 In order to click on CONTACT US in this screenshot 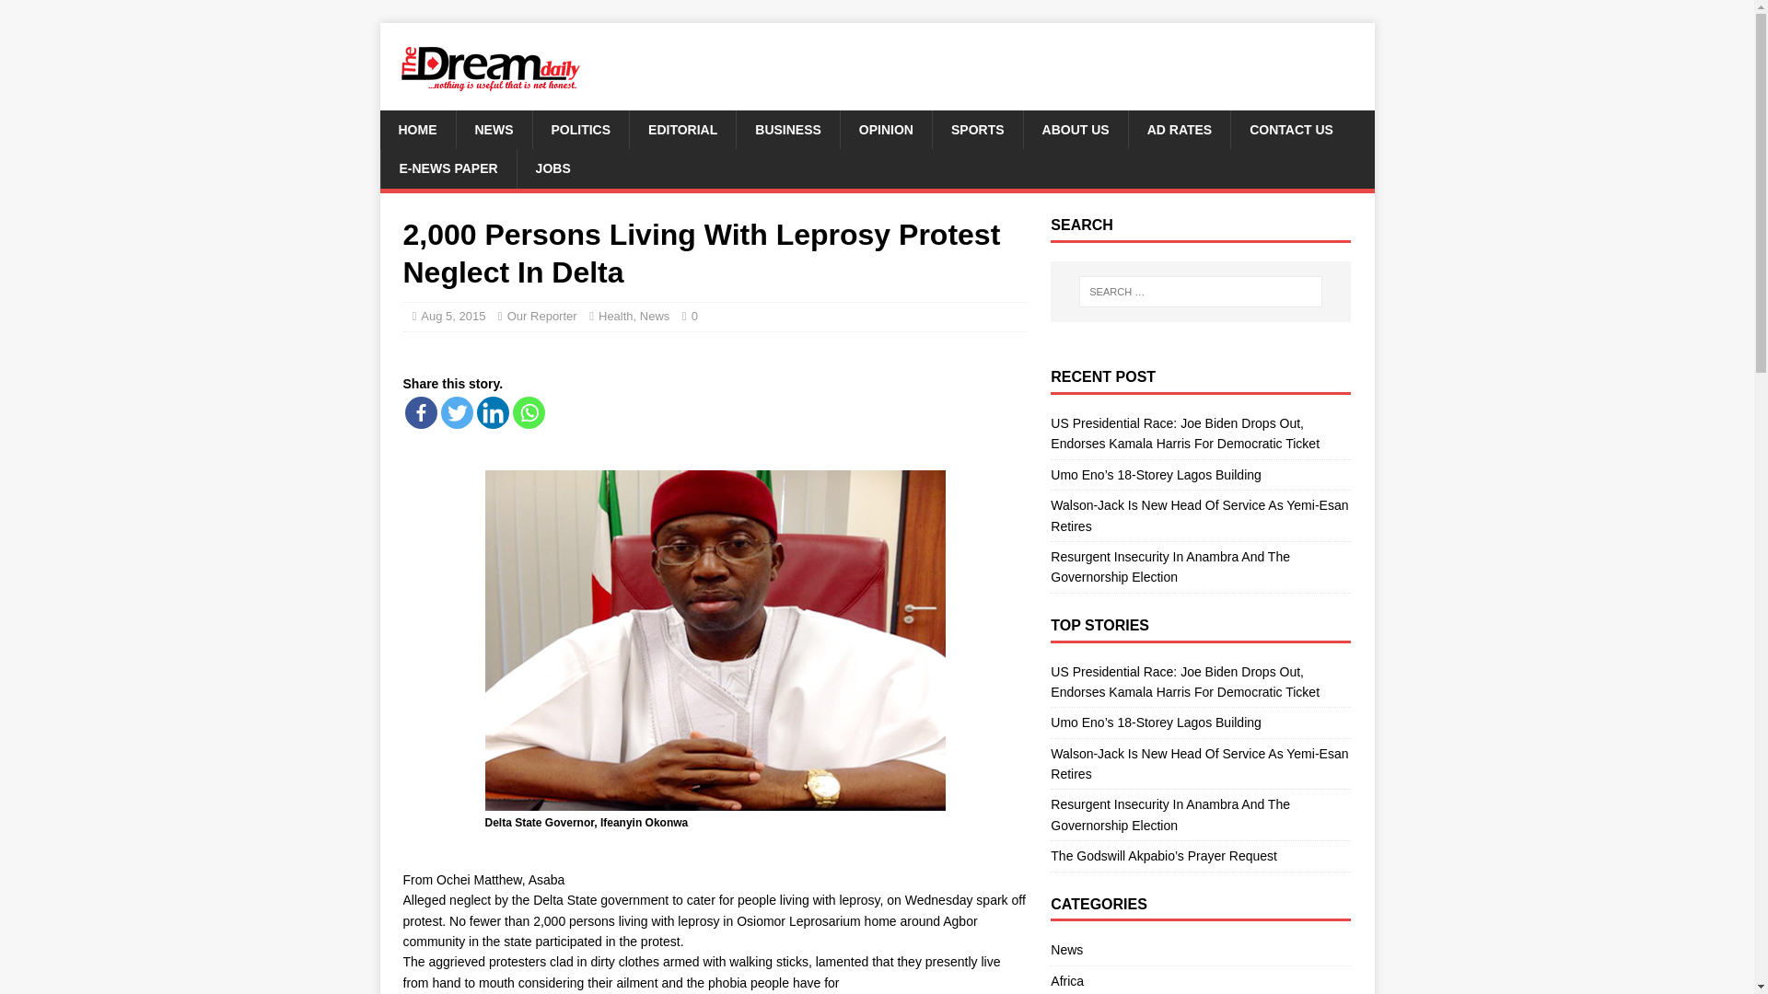, I will do `click(1291, 129)`.